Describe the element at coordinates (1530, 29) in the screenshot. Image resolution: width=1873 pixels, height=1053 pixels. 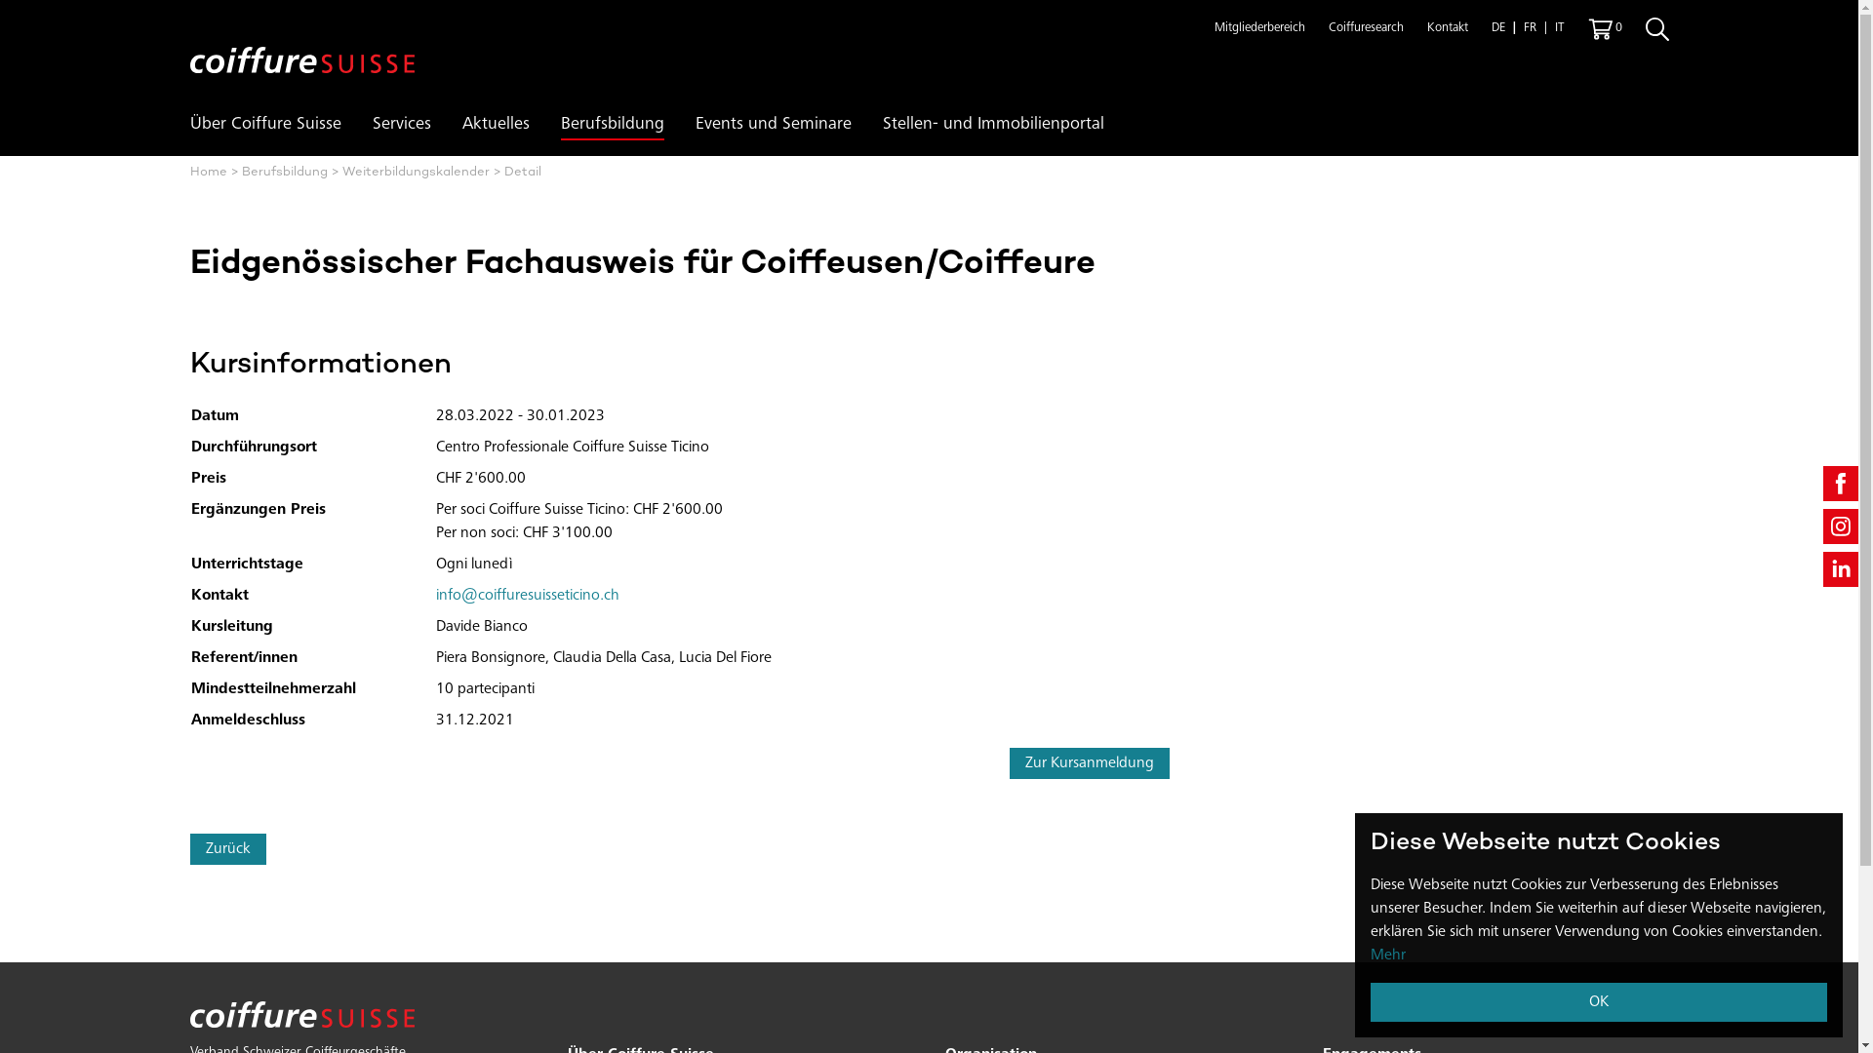
I see `FR` at that location.